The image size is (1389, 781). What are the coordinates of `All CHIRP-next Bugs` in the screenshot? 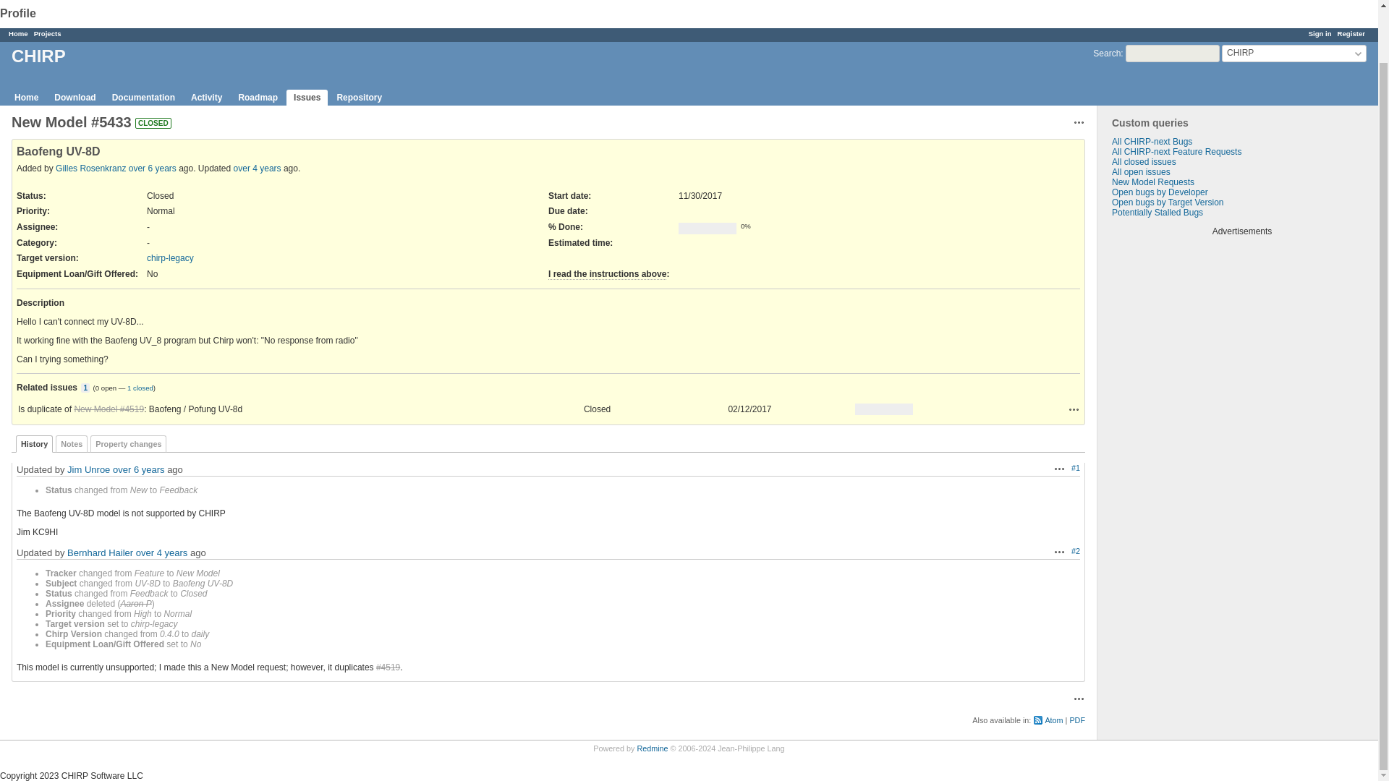 It's located at (1152, 142).